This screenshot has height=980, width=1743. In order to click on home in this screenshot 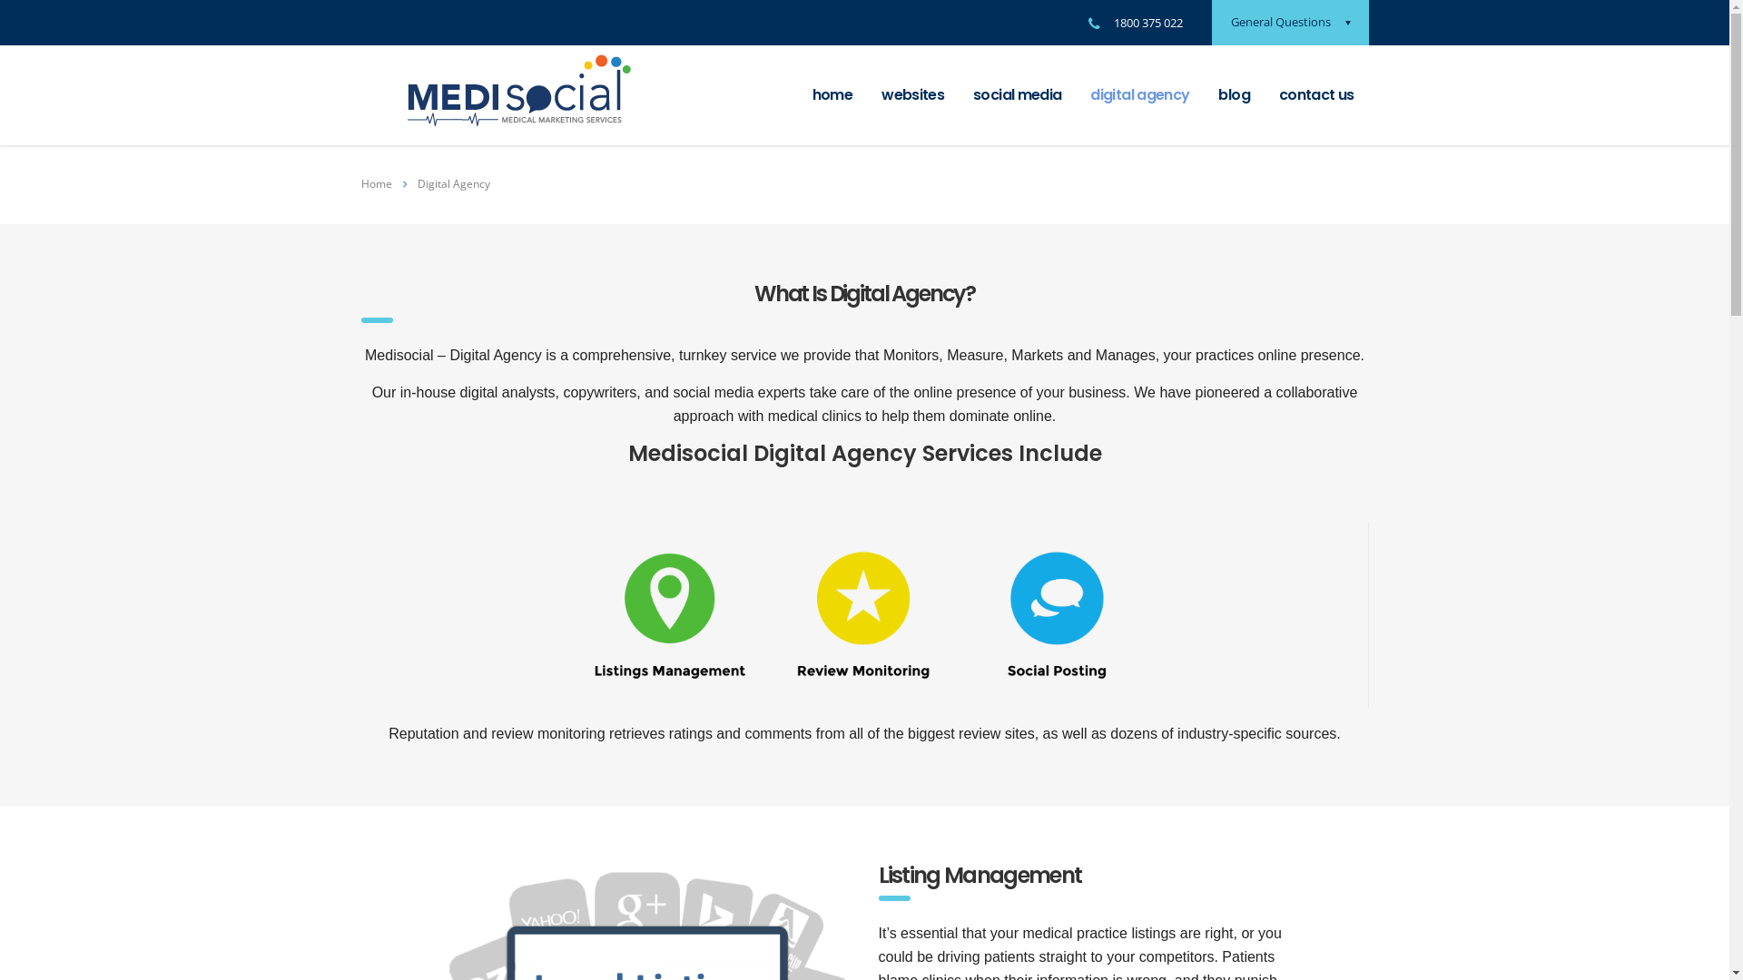, I will do `click(832, 95)`.